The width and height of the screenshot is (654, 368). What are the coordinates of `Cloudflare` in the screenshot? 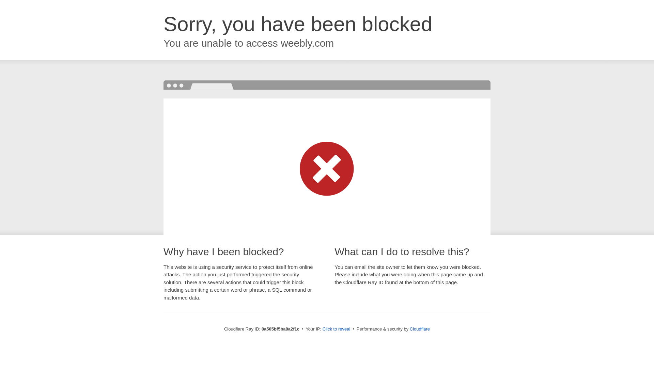 It's located at (420, 329).